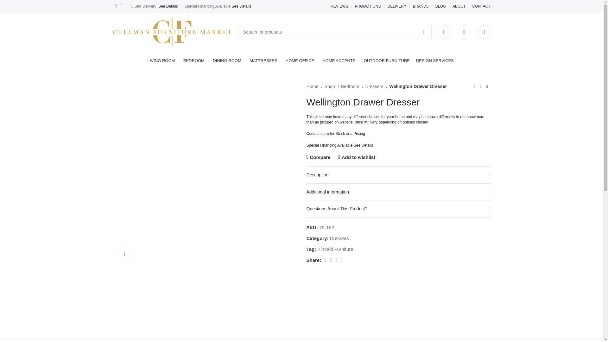 The height and width of the screenshot is (342, 608). I want to click on My account, so click(444, 31).